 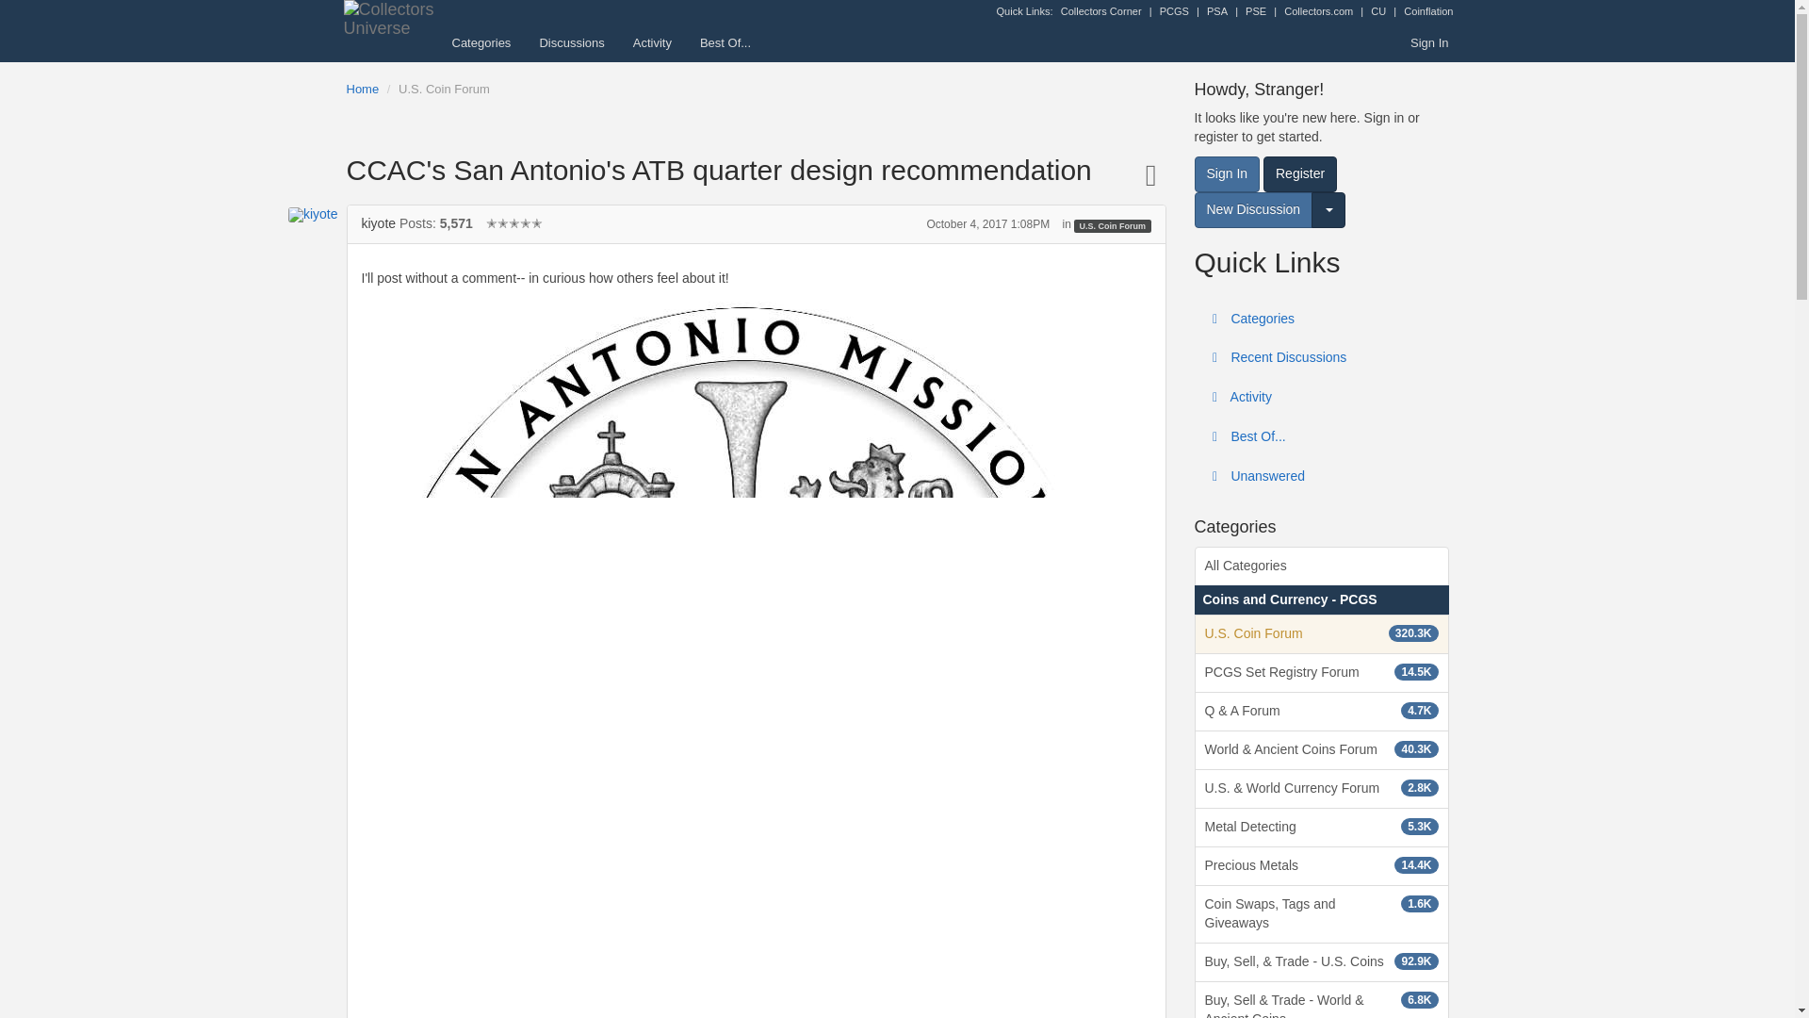 What do you see at coordinates (364, 89) in the screenshot?
I see `Home` at bounding box center [364, 89].